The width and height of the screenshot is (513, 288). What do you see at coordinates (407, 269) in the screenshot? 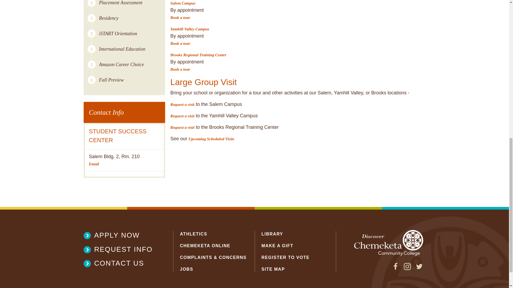
I see `Instagram` at bounding box center [407, 269].